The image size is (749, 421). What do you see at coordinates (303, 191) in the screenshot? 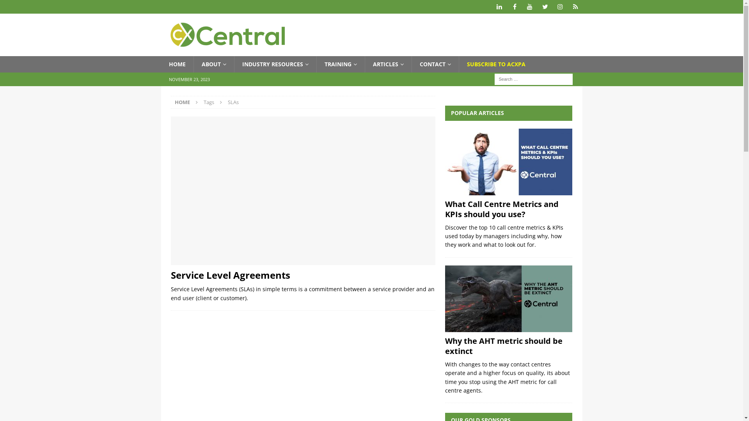
I see `Service Level Agreements` at bounding box center [303, 191].